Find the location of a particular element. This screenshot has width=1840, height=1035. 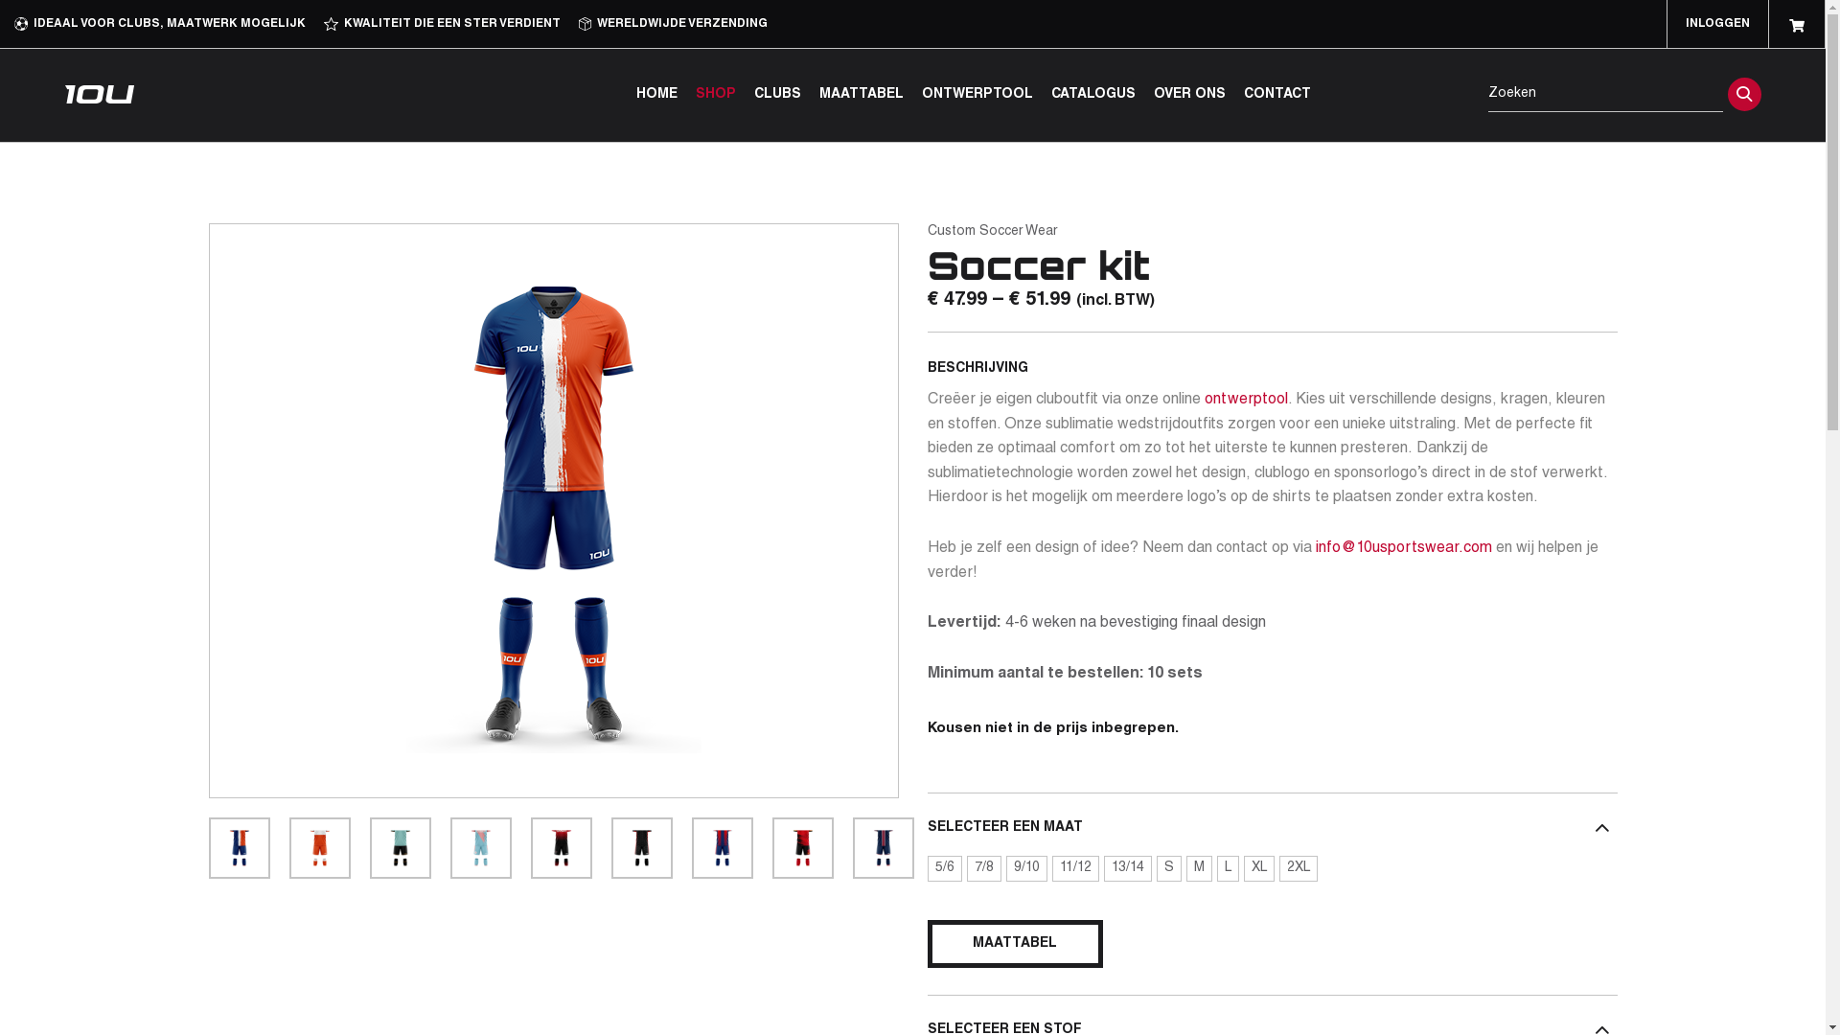

Winkelmand is located at coordinates (1797, 24).